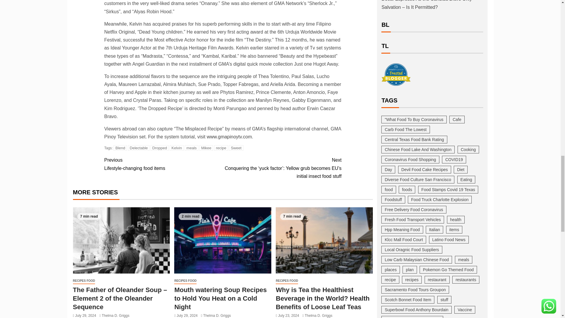 Image resolution: width=565 pixels, height=318 pixels. What do you see at coordinates (229, 137) in the screenshot?
I see `www.gmapinoytv.com` at bounding box center [229, 137].